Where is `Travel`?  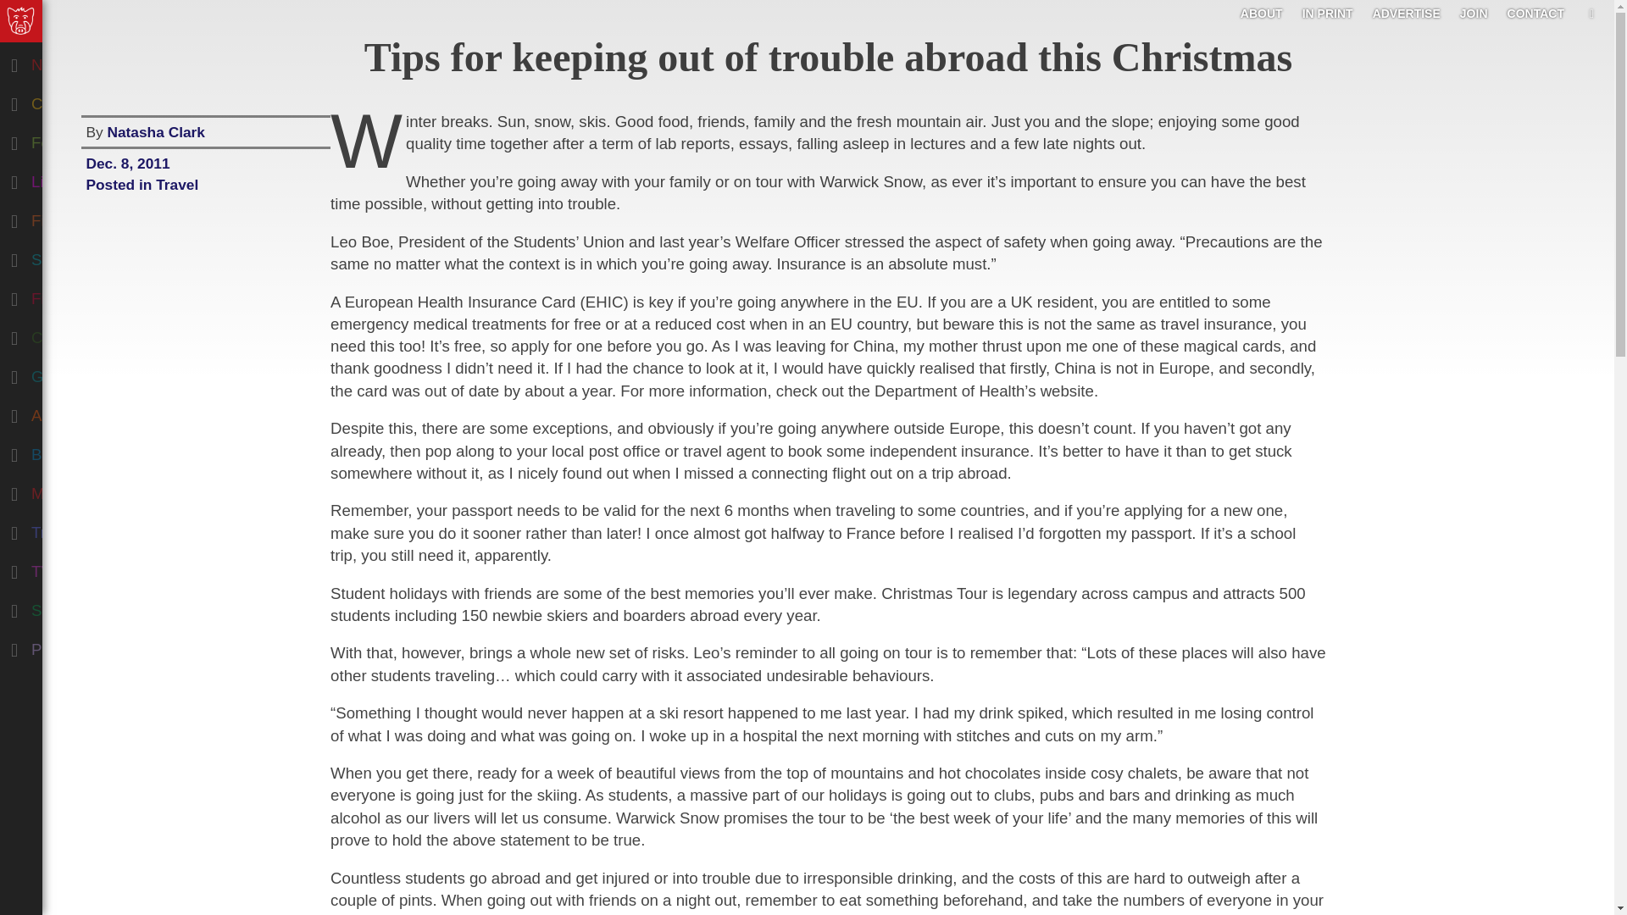
Travel is located at coordinates (88, 529).